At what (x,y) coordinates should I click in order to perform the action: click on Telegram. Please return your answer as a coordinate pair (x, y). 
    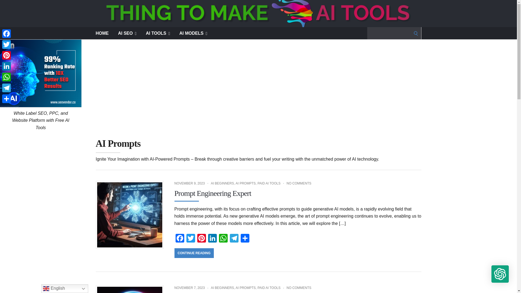
    Looking at the image, I should click on (234, 239).